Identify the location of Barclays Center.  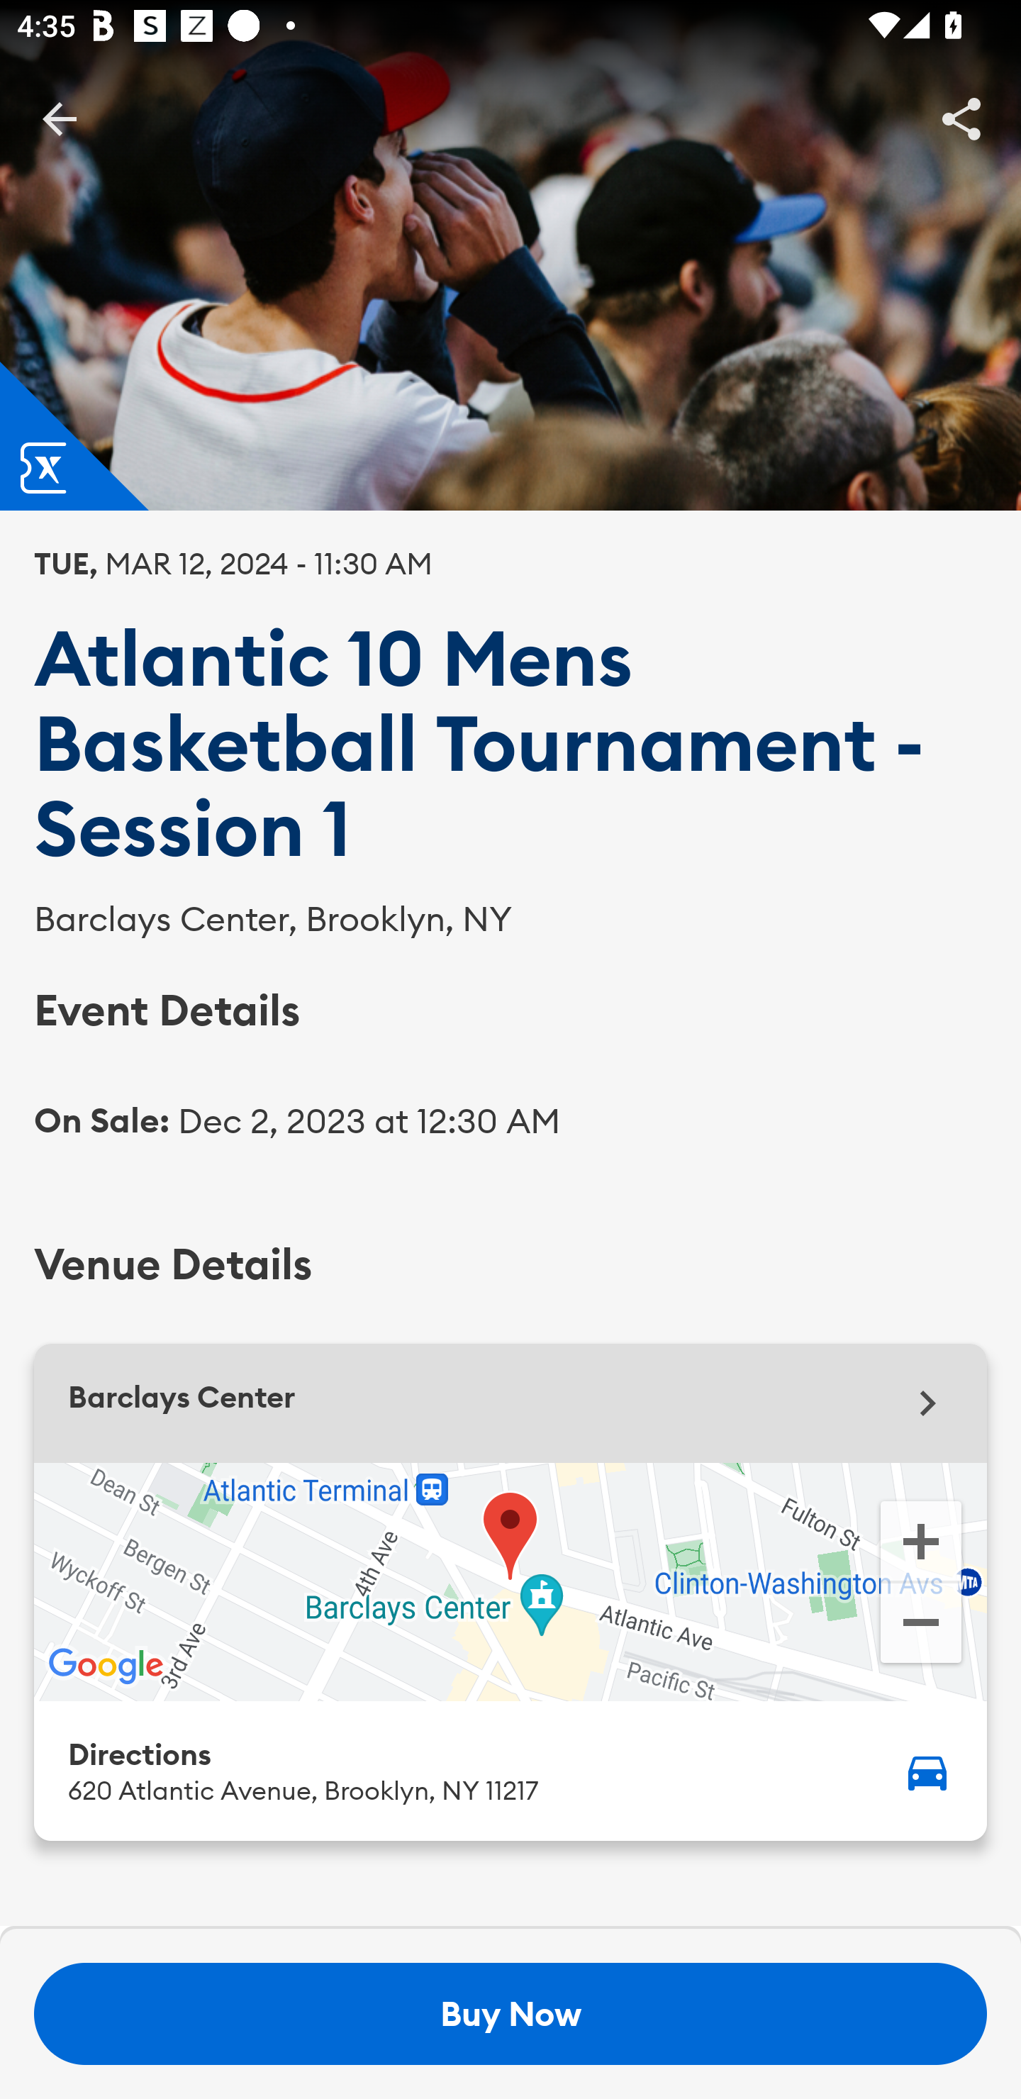
(510, 1403).